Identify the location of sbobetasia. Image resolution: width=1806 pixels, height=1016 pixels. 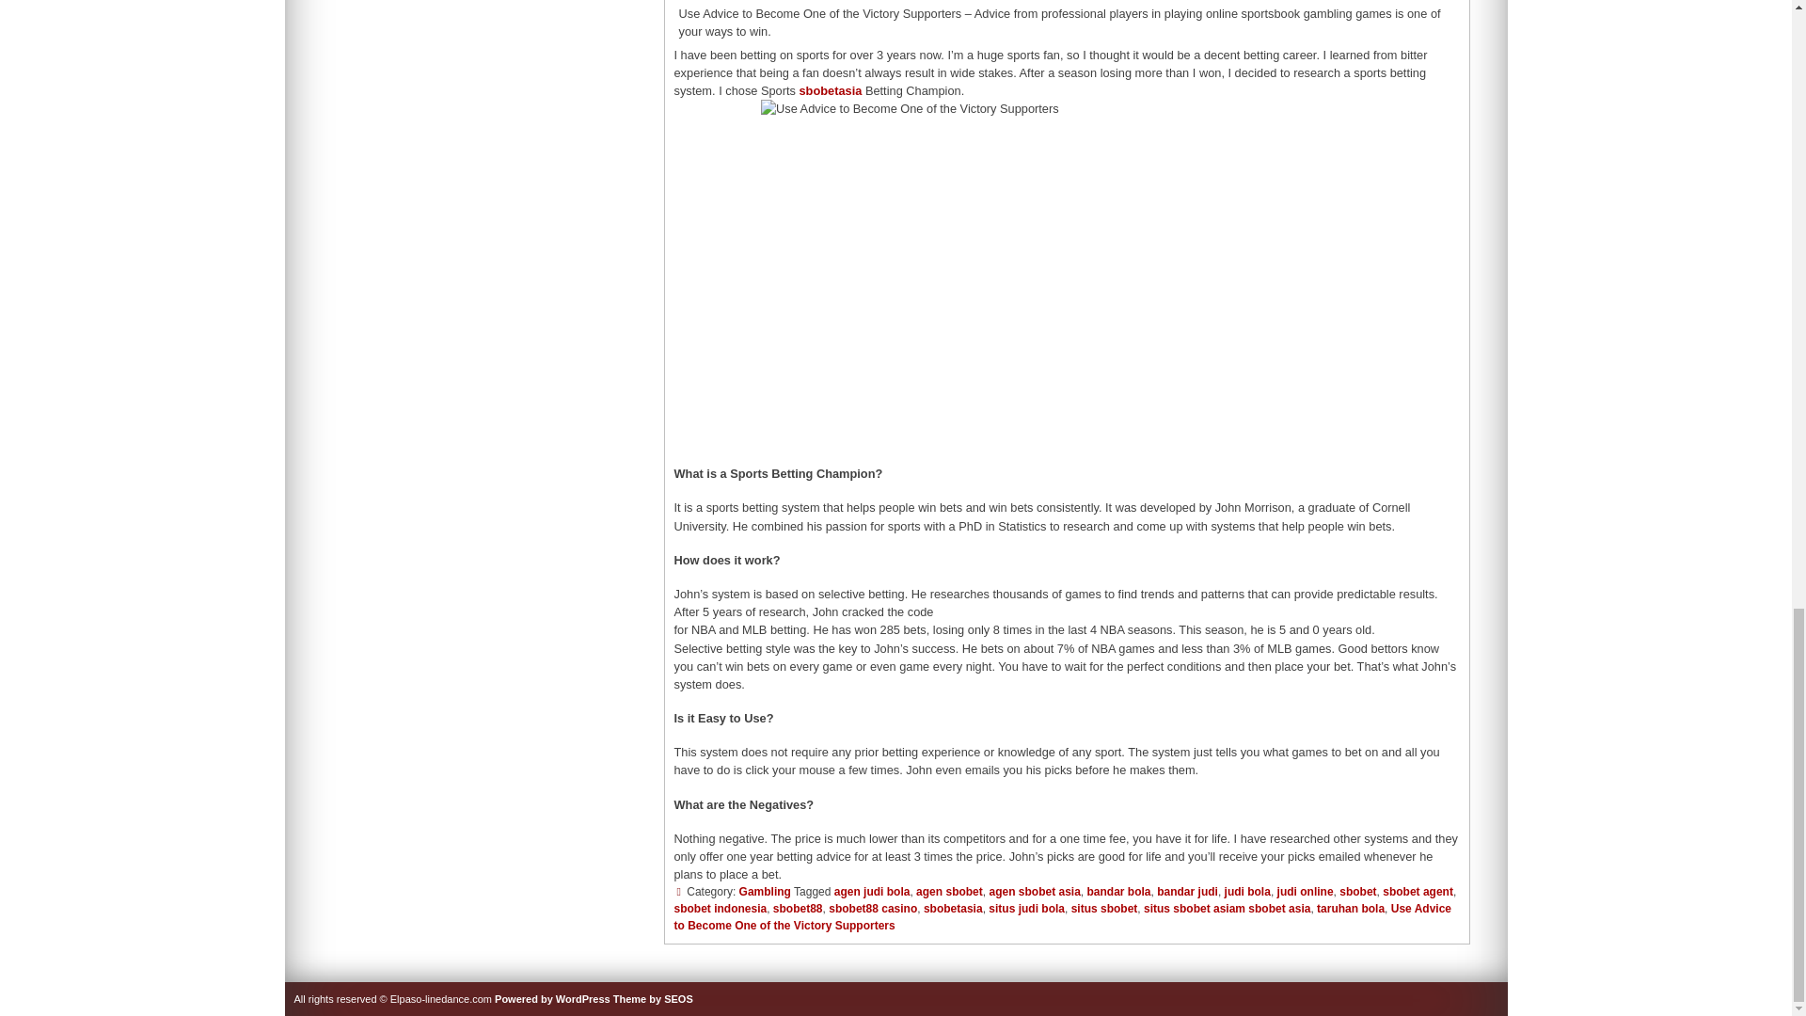
(832, 90).